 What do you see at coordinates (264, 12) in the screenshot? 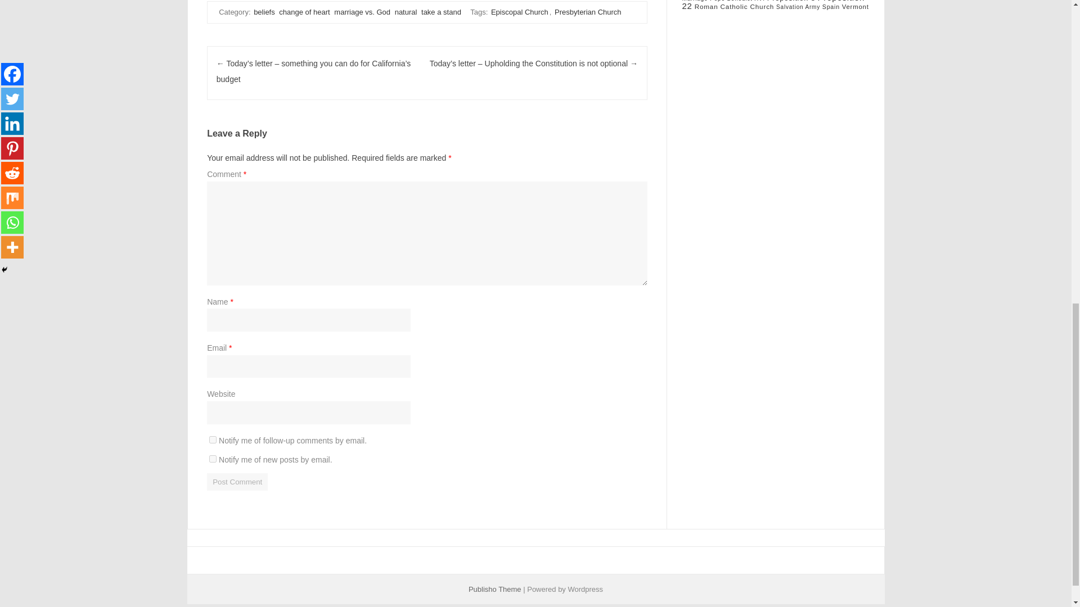
I see `beliefs` at bounding box center [264, 12].